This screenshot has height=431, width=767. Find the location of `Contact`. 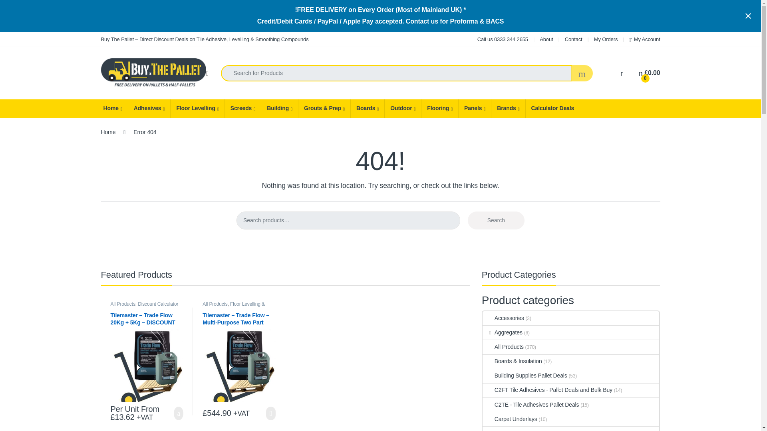

Contact is located at coordinates (573, 39).